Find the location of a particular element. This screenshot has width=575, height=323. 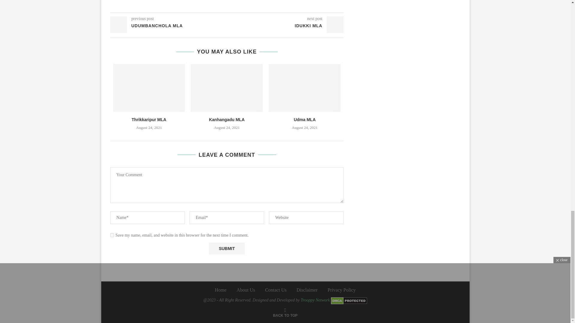

Kanhangadu MLA is located at coordinates (227, 120).